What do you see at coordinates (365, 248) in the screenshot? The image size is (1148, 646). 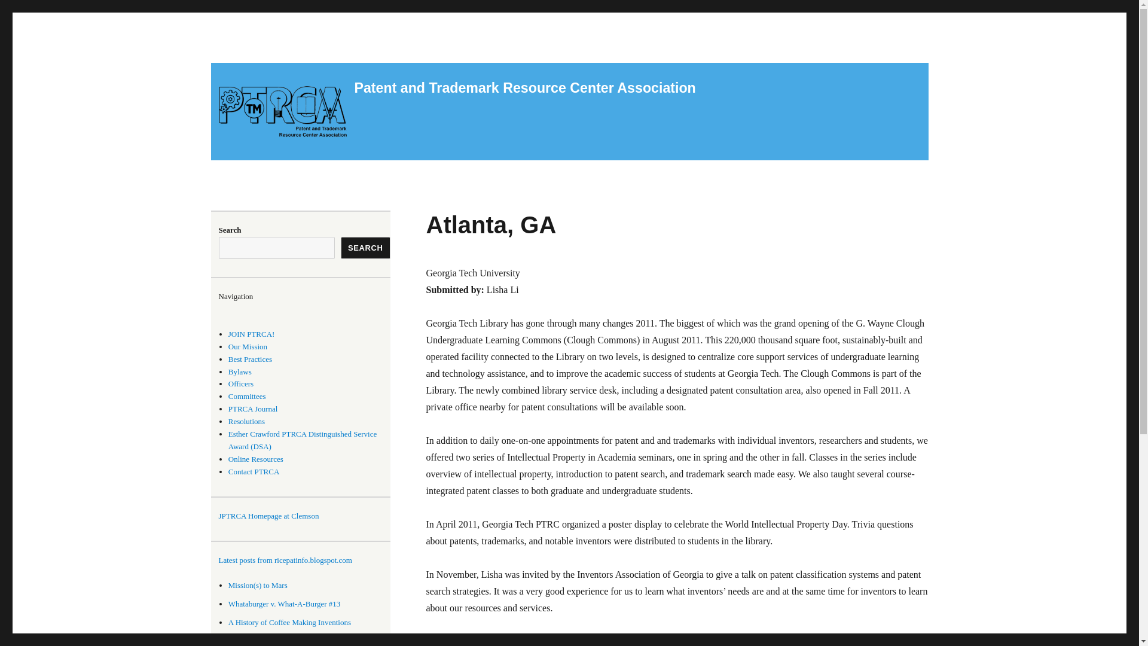 I see `SEARCH` at bounding box center [365, 248].